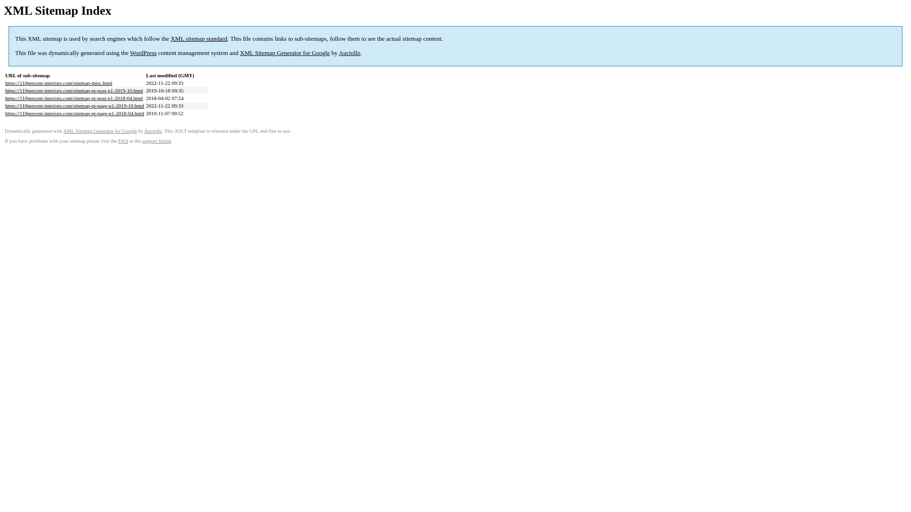 The width and height of the screenshot is (911, 512). Describe the element at coordinates (143, 53) in the screenshot. I see `WordPress` at that location.